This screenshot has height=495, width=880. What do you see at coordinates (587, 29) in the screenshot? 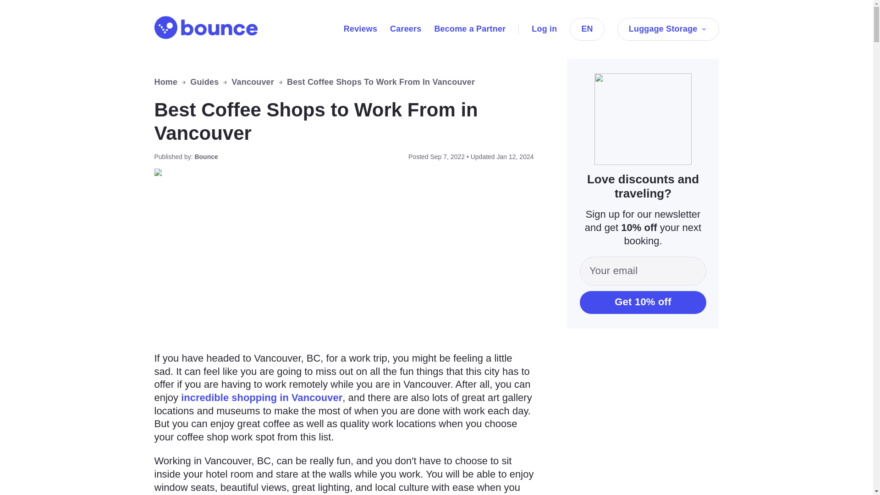
I see `EN` at bounding box center [587, 29].